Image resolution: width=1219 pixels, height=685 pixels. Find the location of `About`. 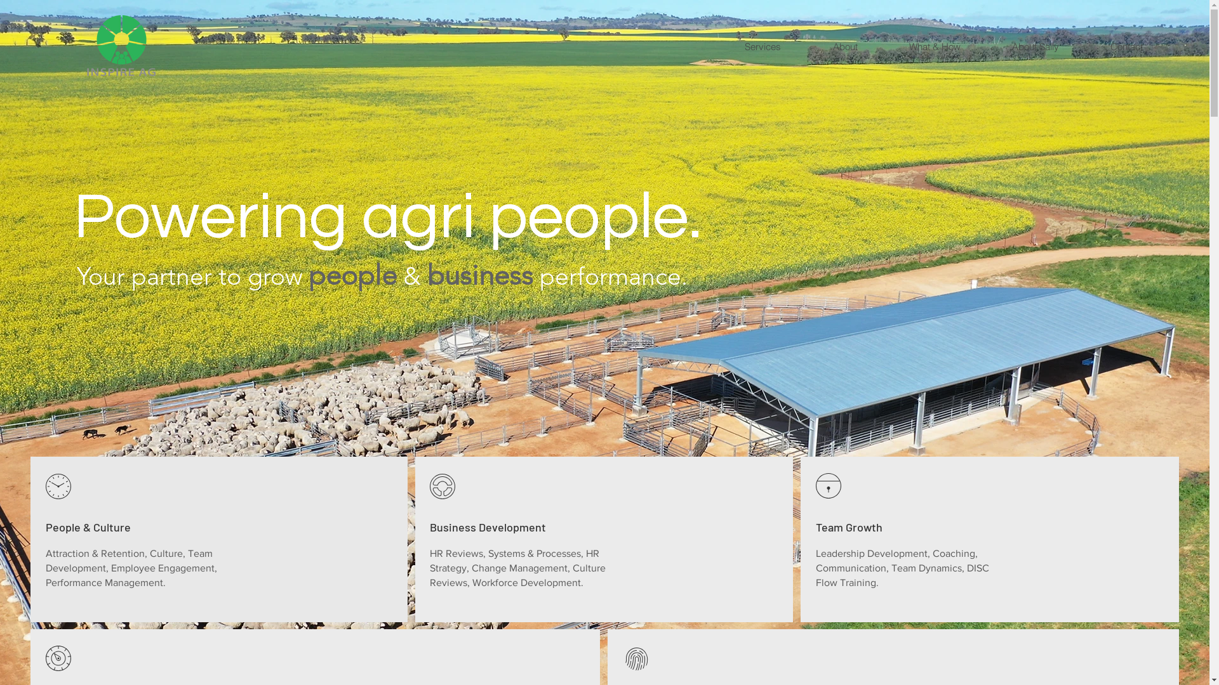

About is located at coordinates (844, 47).